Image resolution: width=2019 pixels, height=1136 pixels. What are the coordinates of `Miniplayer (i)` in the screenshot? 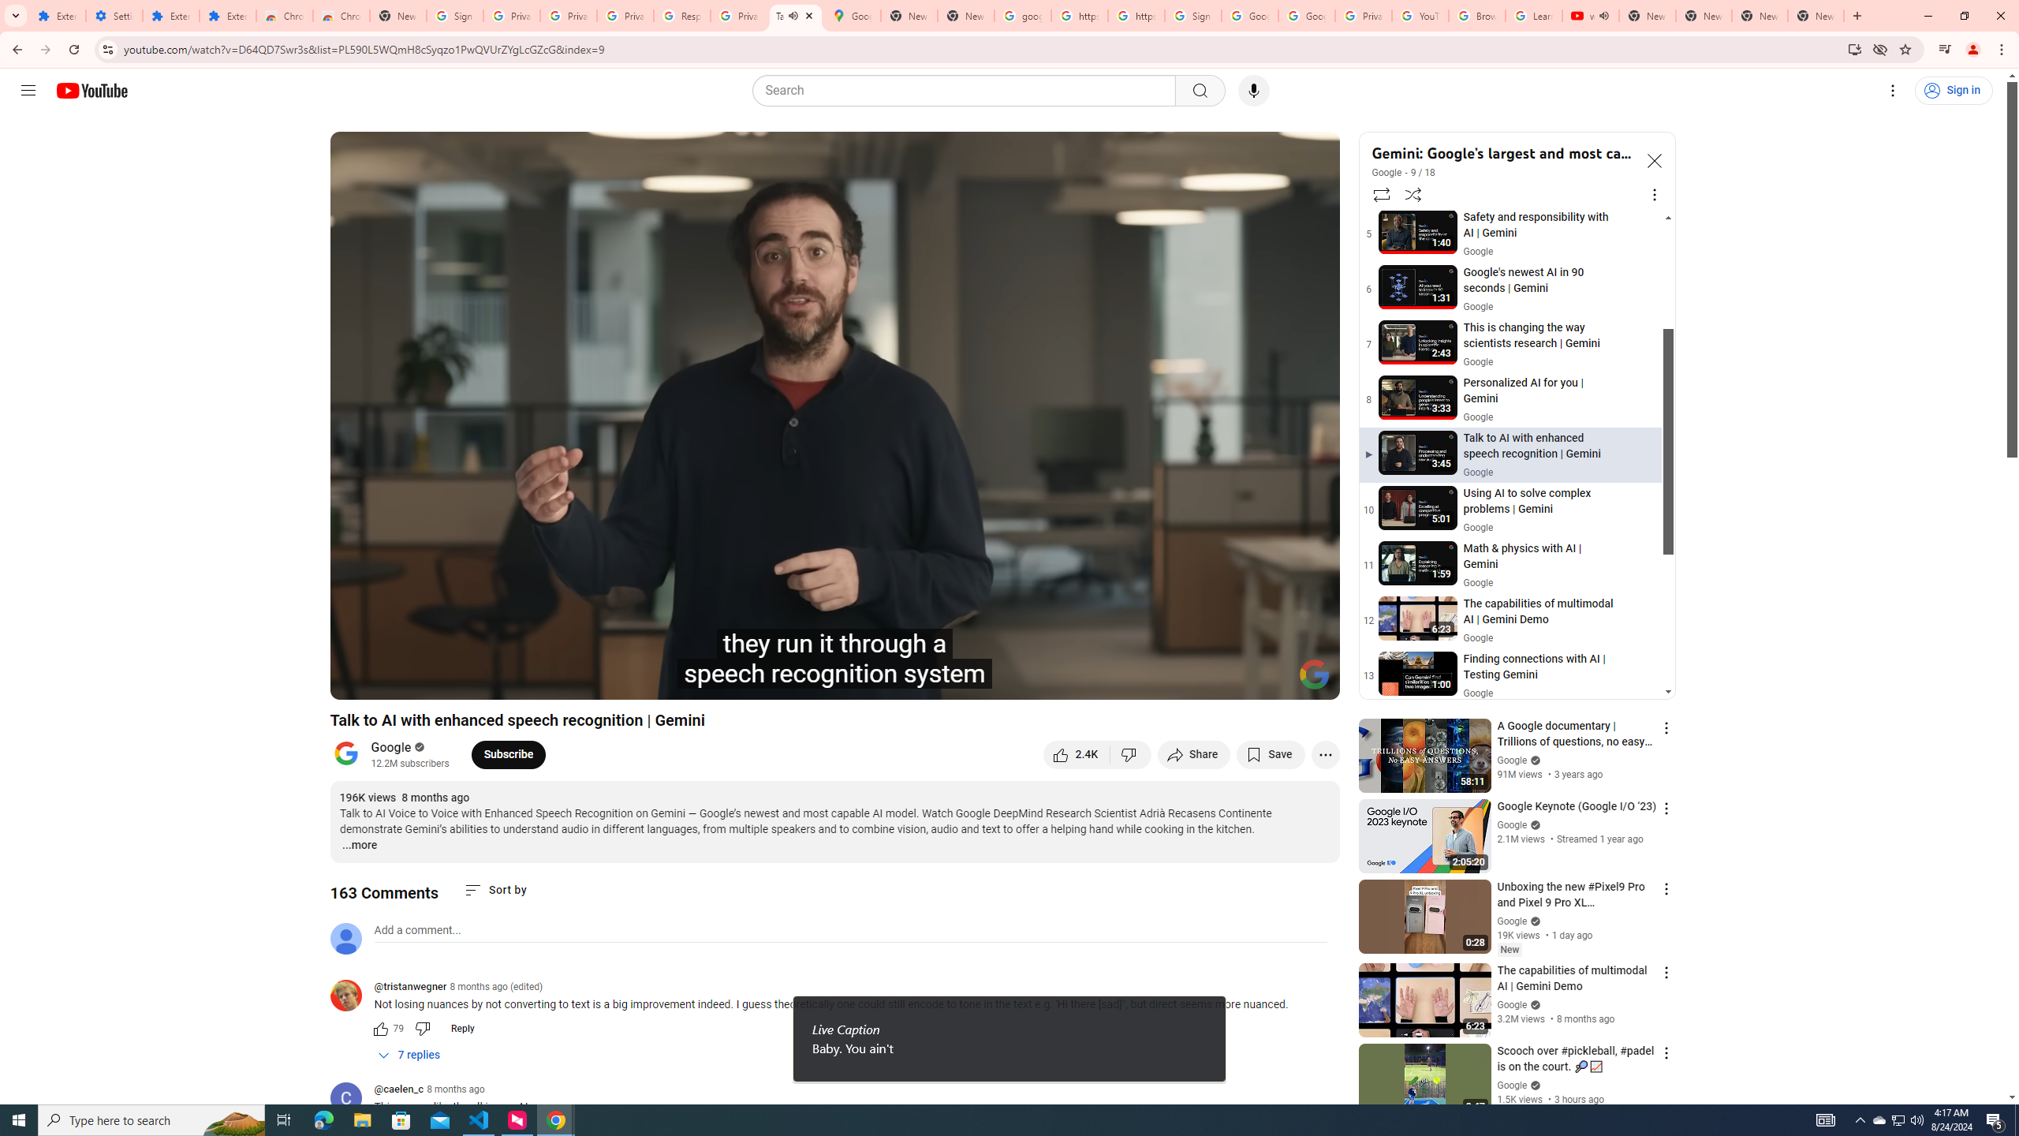 It's located at (1234, 681).